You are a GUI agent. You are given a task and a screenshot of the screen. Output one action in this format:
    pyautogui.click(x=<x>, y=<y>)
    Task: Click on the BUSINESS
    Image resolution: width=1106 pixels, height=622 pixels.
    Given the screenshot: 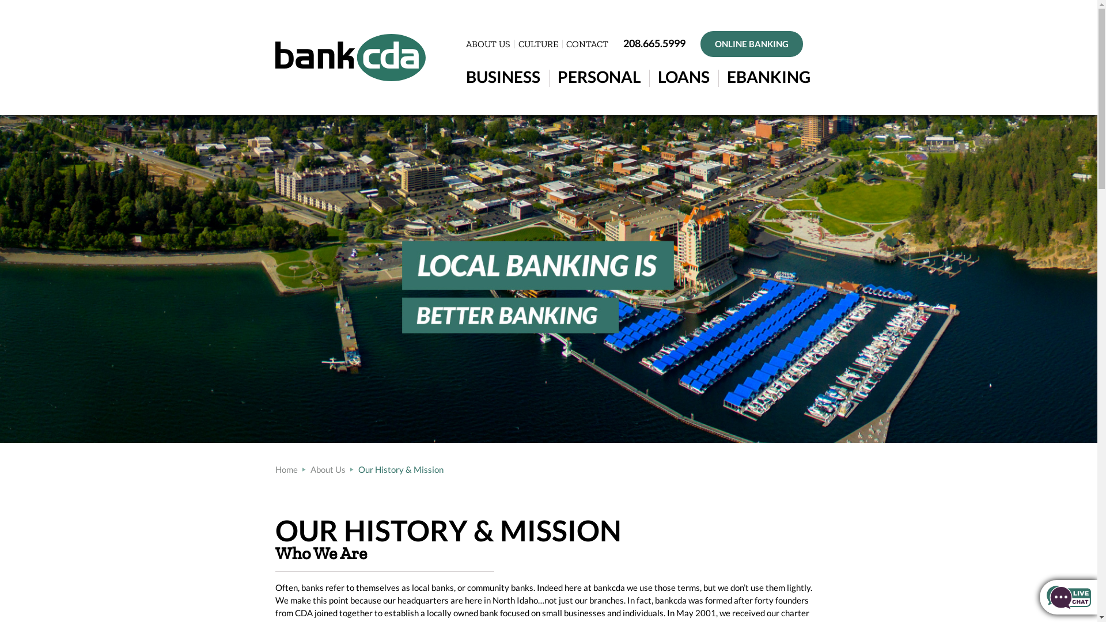 What is the action you would take?
    pyautogui.click(x=502, y=76)
    